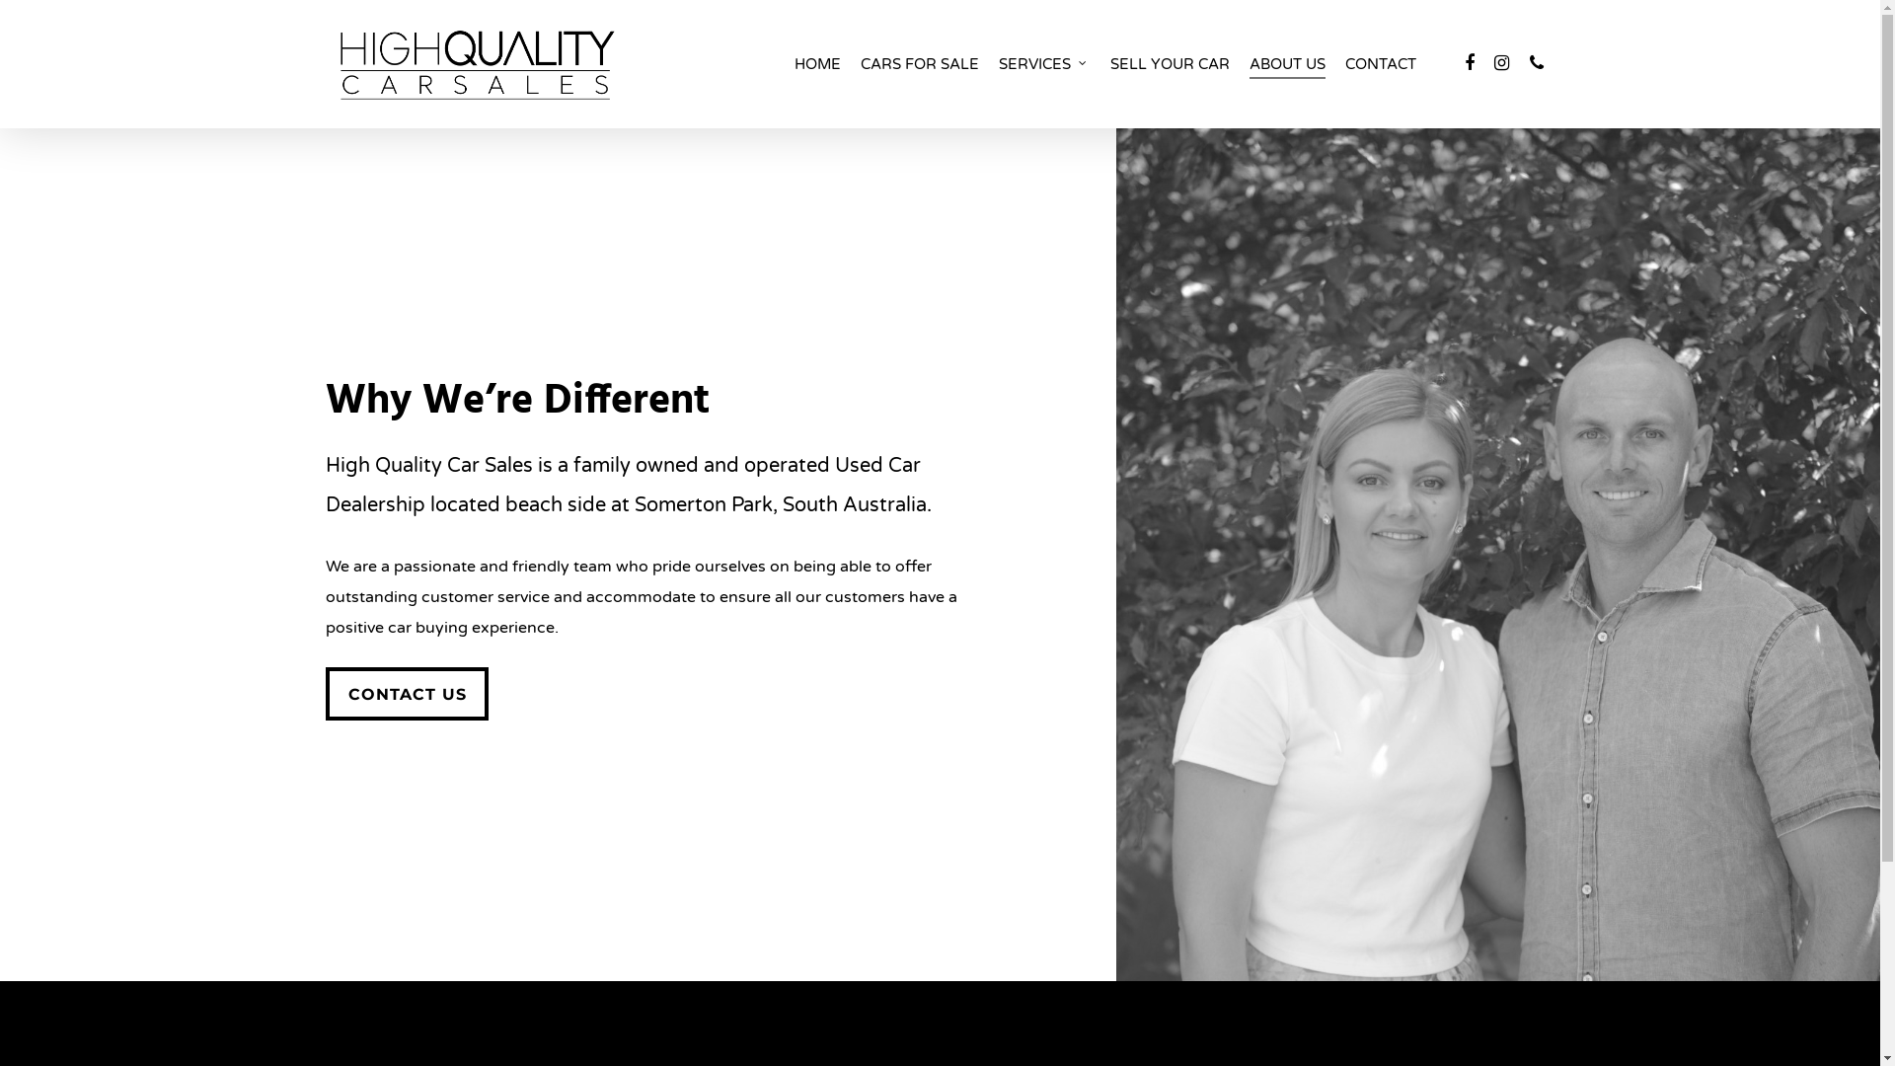  What do you see at coordinates (802, 947) in the screenshot?
I see `facebook` at bounding box center [802, 947].